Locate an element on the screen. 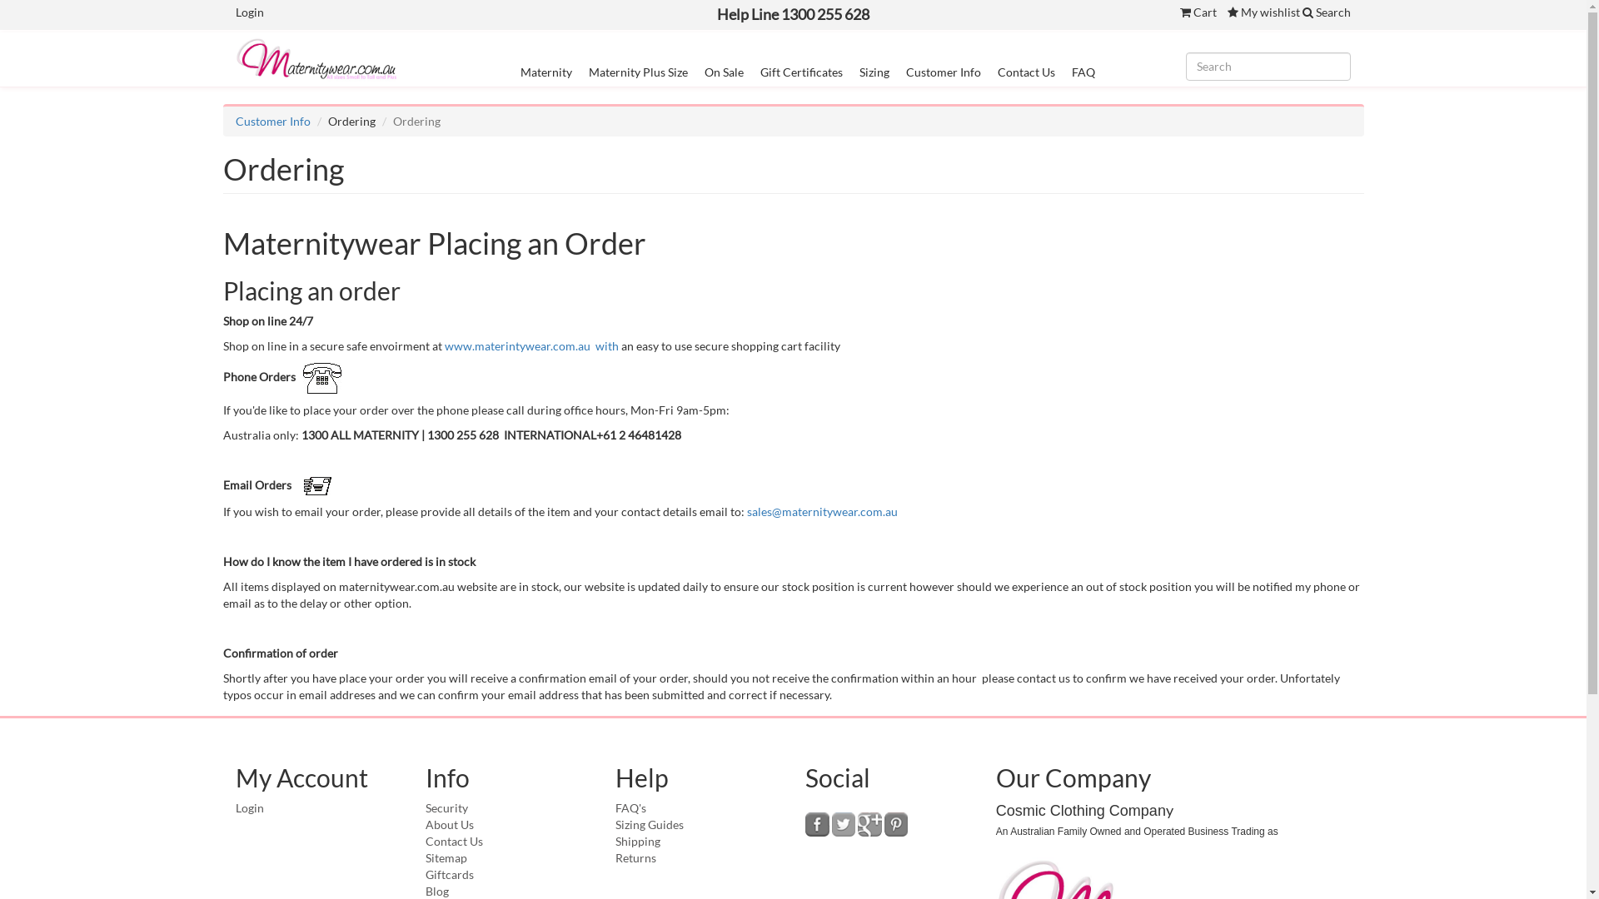  Login is located at coordinates (249, 807).